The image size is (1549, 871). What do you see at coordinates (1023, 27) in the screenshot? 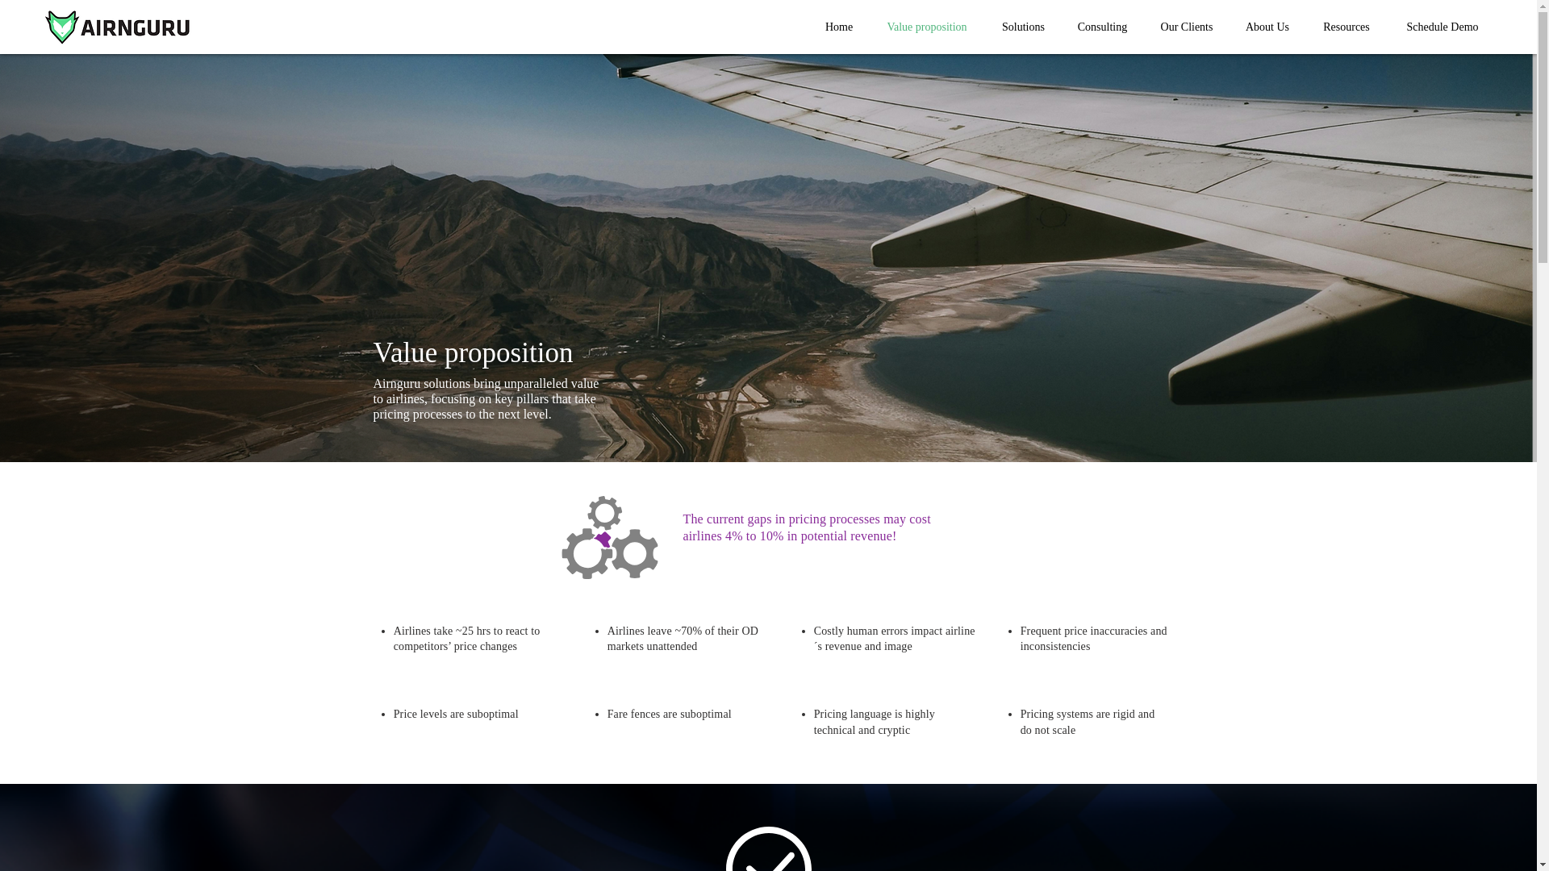
I see `Solutions` at bounding box center [1023, 27].